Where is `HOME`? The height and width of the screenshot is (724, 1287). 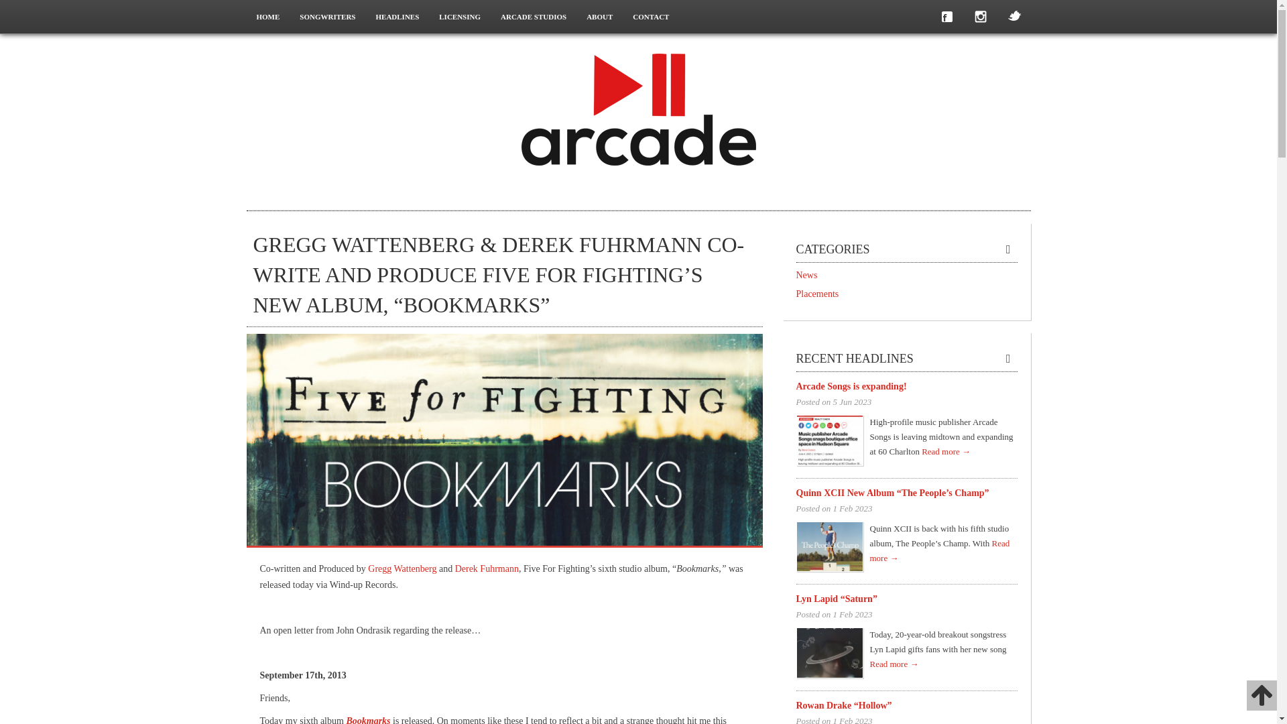 HOME is located at coordinates (268, 16).